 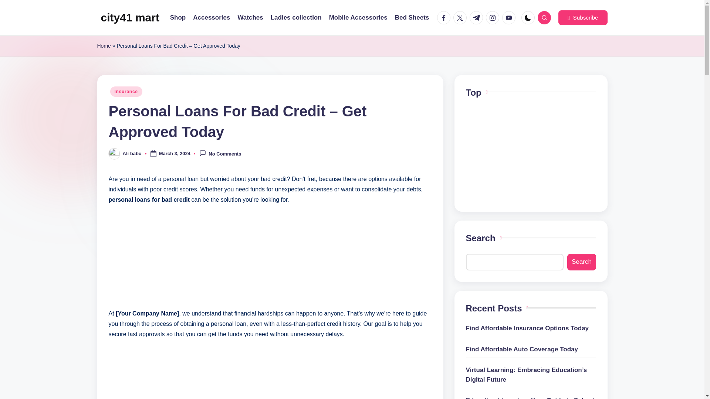 What do you see at coordinates (477, 18) in the screenshot?
I see `t.me` at bounding box center [477, 18].